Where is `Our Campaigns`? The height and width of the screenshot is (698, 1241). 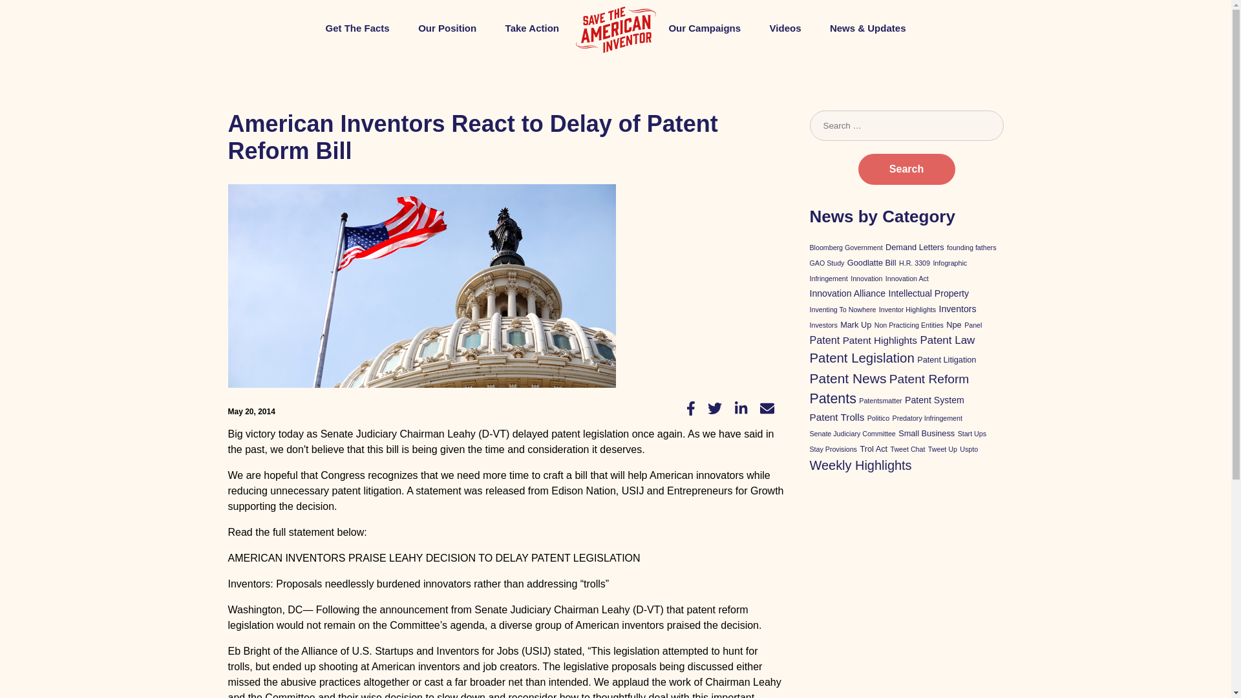 Our Campaigns is located at coordinates (705, 27).